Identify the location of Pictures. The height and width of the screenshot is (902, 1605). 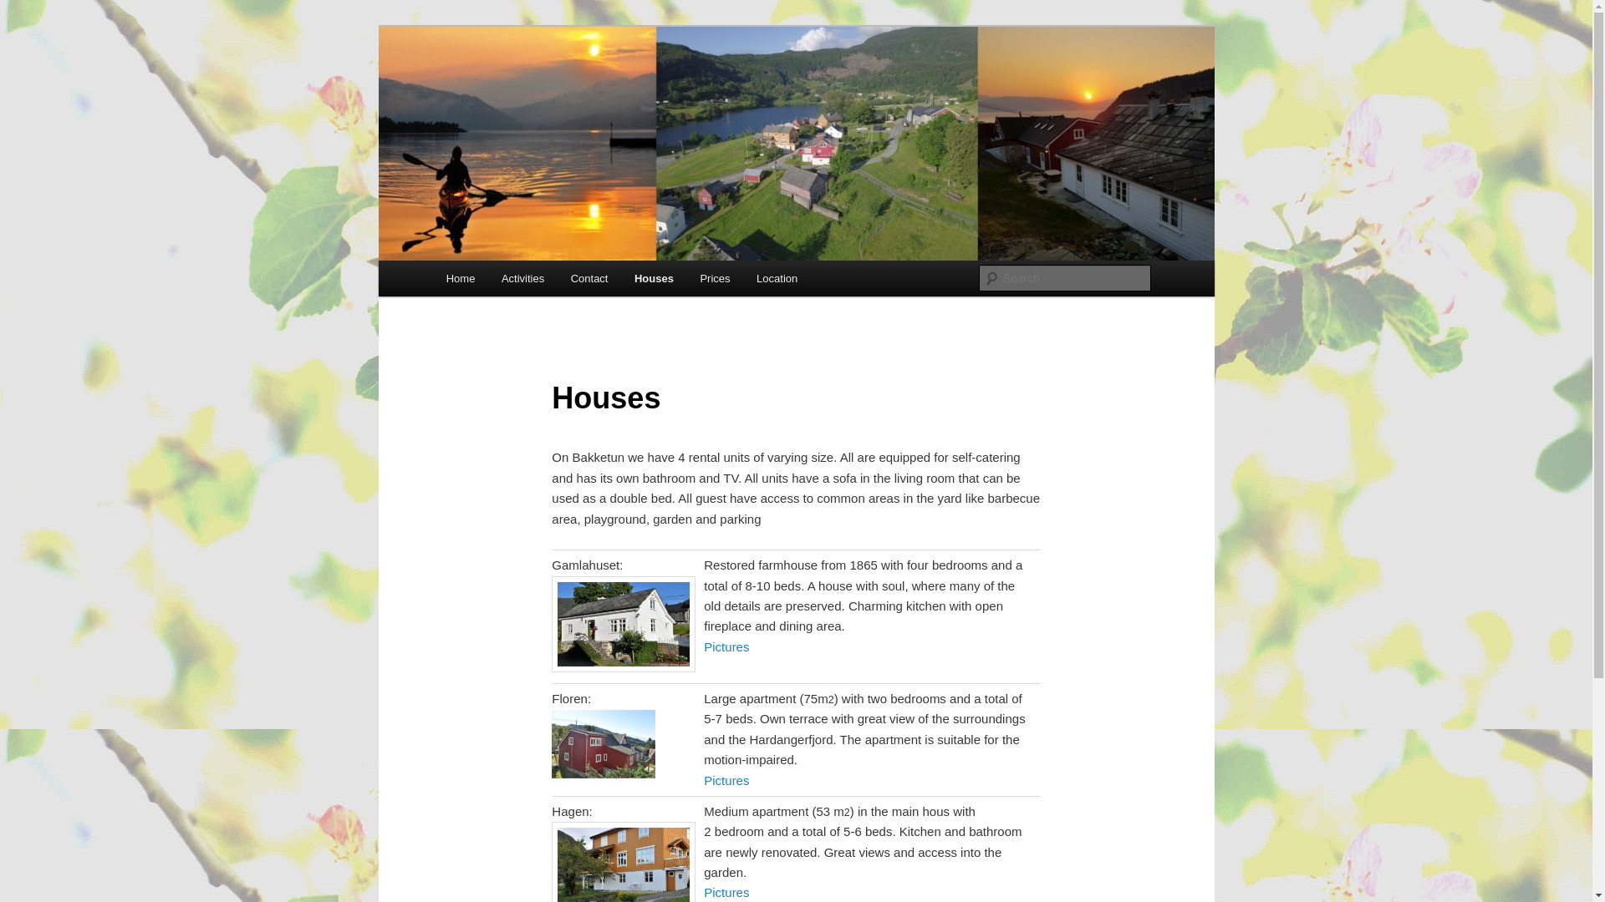
(726, 780).